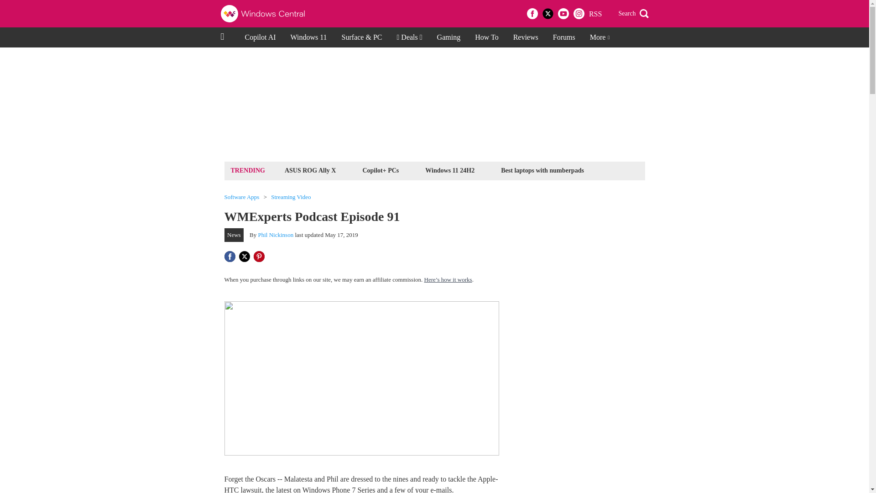 The width and height of the screenshot is (876, 493). I want to click on Best laptops with numberpads, so click(542, 170).